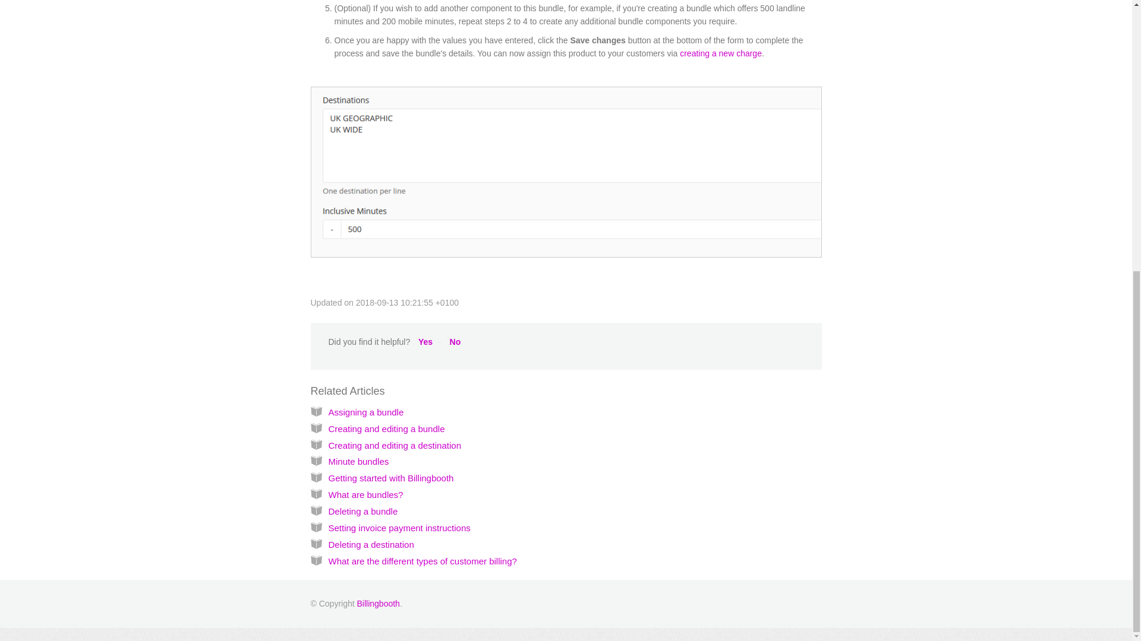  Describe the element at coordinates (386, 429) in the screenshot. I see `Creating and editing a bundle` at that location.